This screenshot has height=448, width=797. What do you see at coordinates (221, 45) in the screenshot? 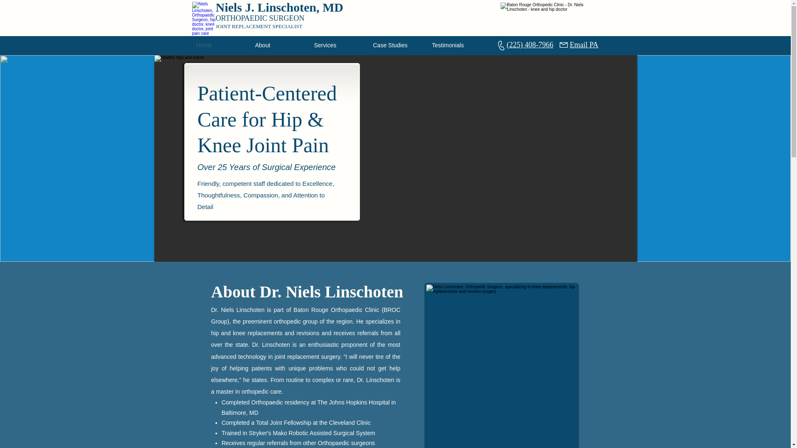
I see `Home` at bounding box center [221, 45].